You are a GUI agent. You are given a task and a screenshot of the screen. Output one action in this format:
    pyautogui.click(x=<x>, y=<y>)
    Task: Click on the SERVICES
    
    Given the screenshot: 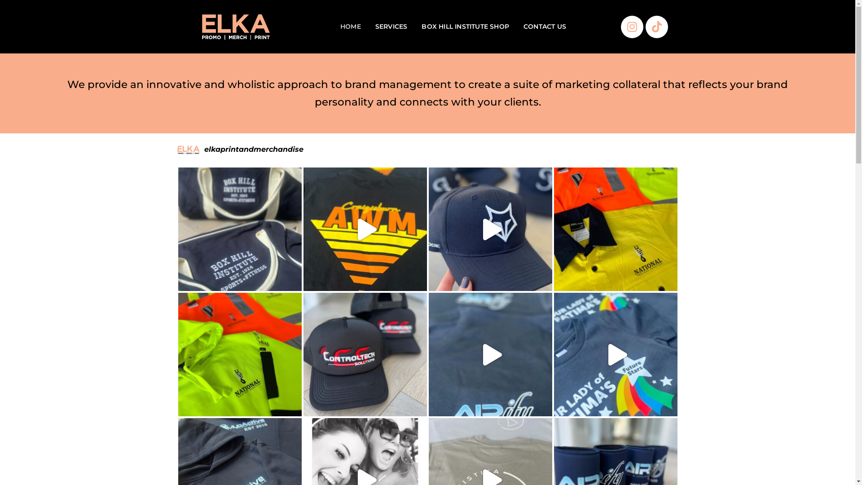 What is the action you would take?
    pyautogui.click(x=391, y=27)
    